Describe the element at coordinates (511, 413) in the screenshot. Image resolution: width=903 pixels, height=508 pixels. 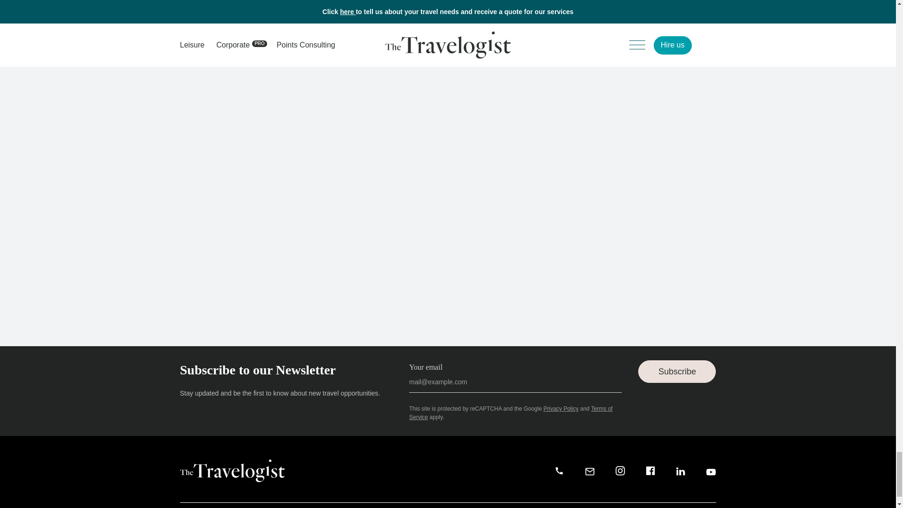
I see `Terms of Service` at that location.